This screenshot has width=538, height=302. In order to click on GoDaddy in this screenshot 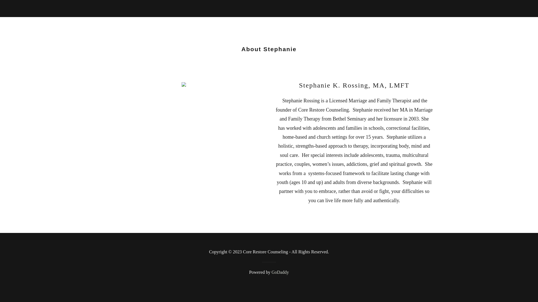, I will do `click(280, 272)`.